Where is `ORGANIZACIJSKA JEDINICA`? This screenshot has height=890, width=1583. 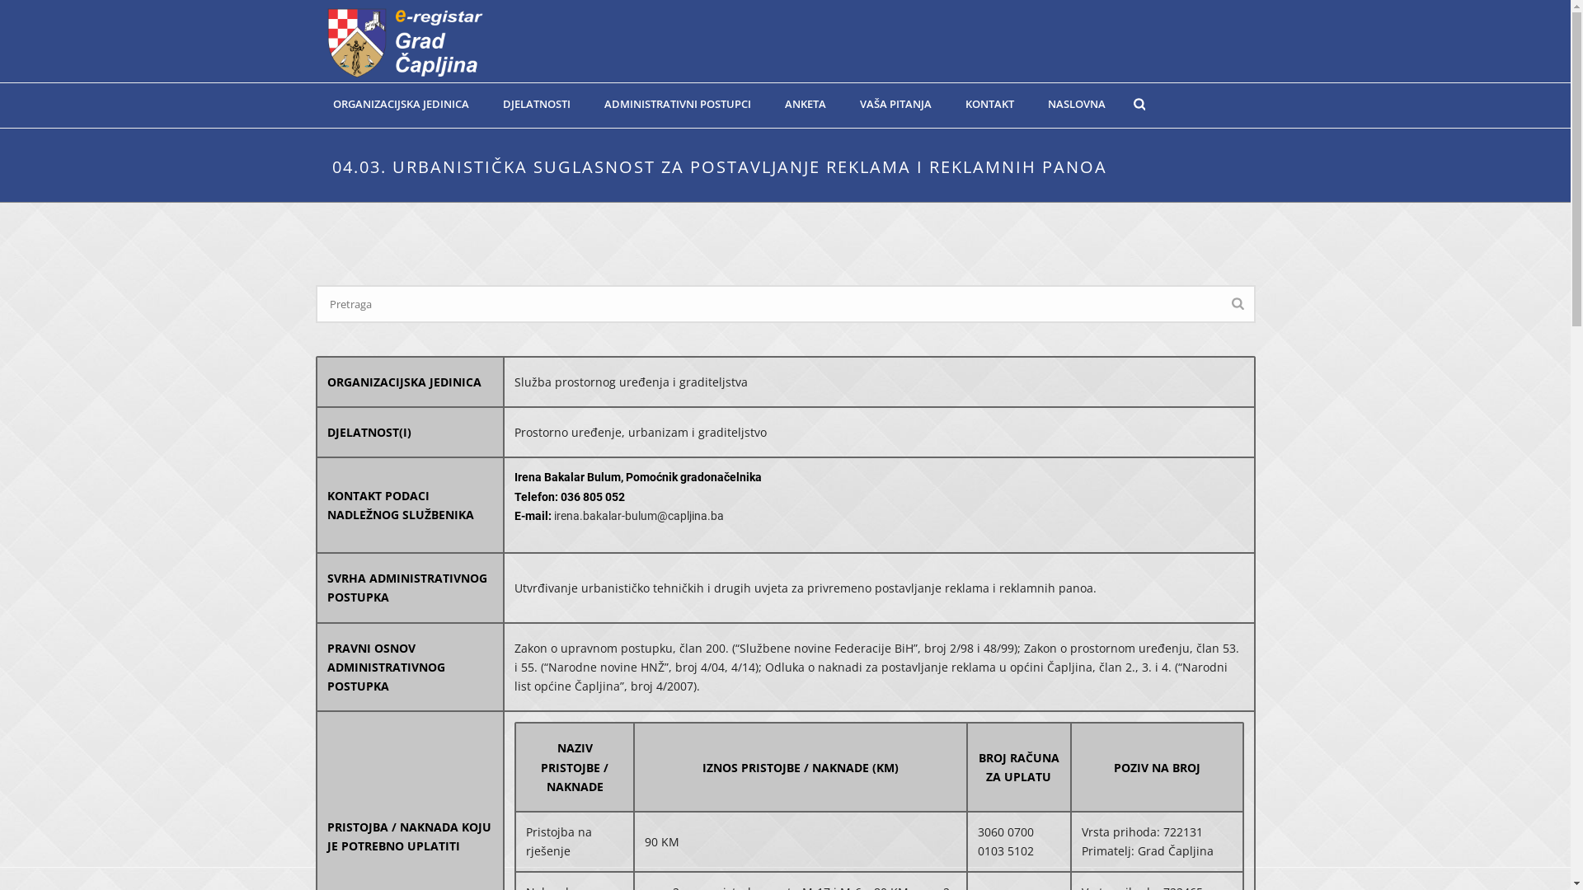
ORGANIZACIJSKA JEDINICA is located at coordinates (401, 104).